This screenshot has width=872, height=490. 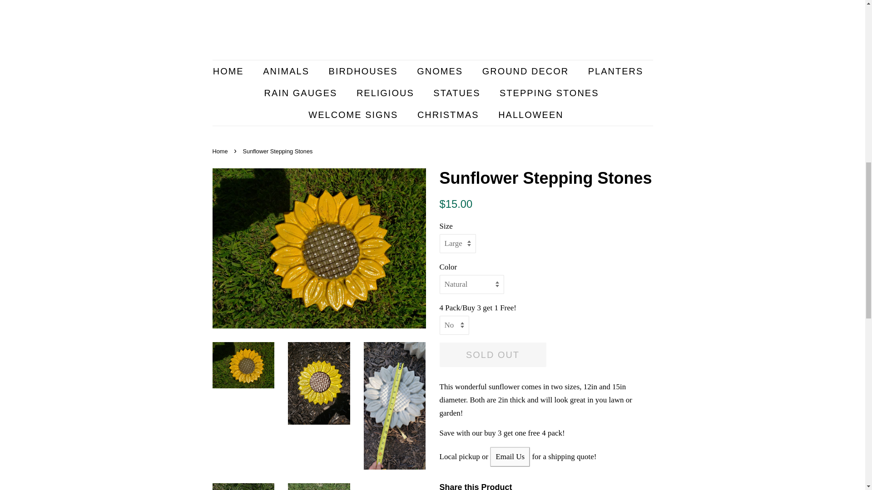 What do you see at coordinates (550, 93) in the screenshot?
I see `STEPPING STONES` at bounding box center [550, 93].